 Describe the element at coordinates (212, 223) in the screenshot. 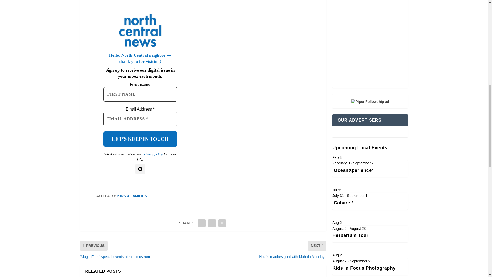

I see `Share "Phoenix Boys Choir offers free workshop" via Twitter` at that location.